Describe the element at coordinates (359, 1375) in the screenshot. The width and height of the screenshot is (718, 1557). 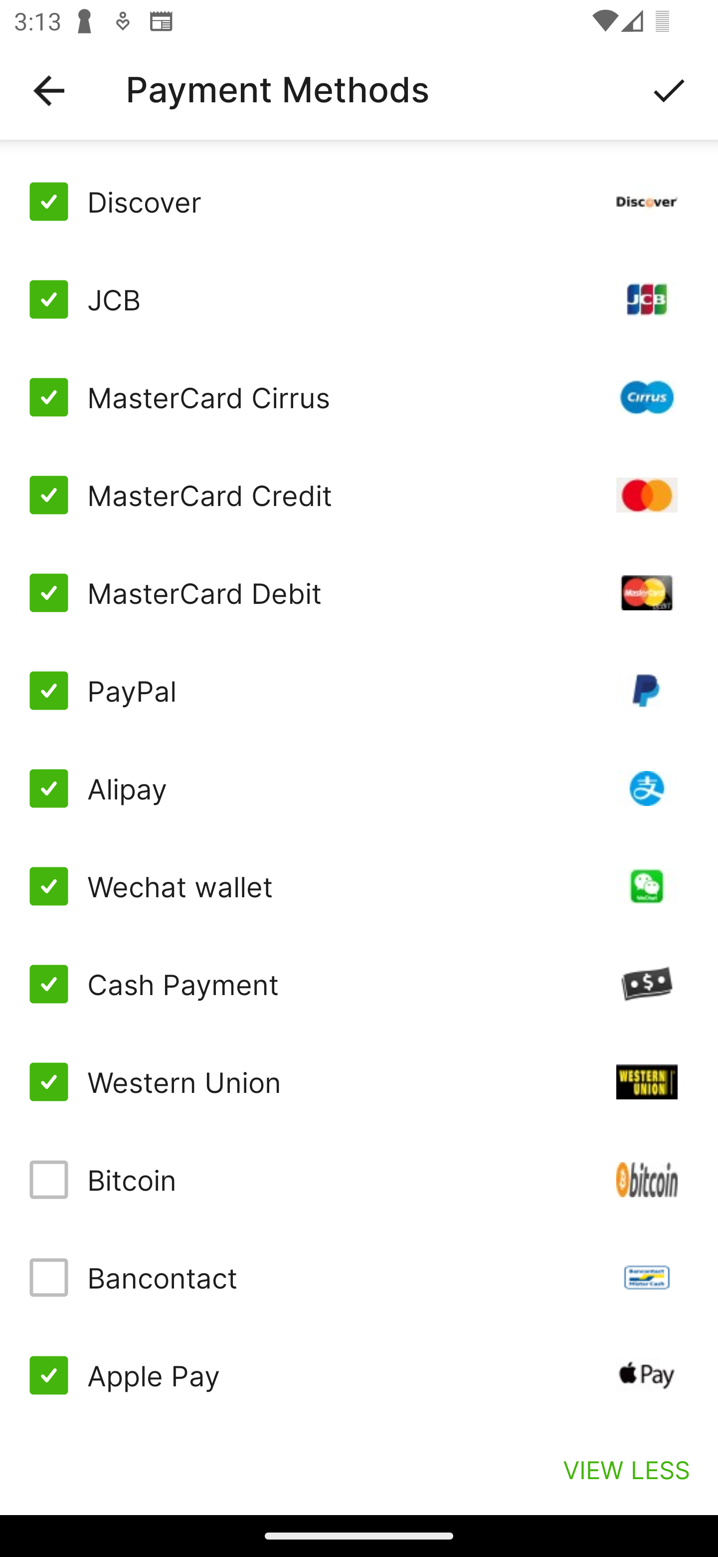
I see `Apple Pay` at that location.